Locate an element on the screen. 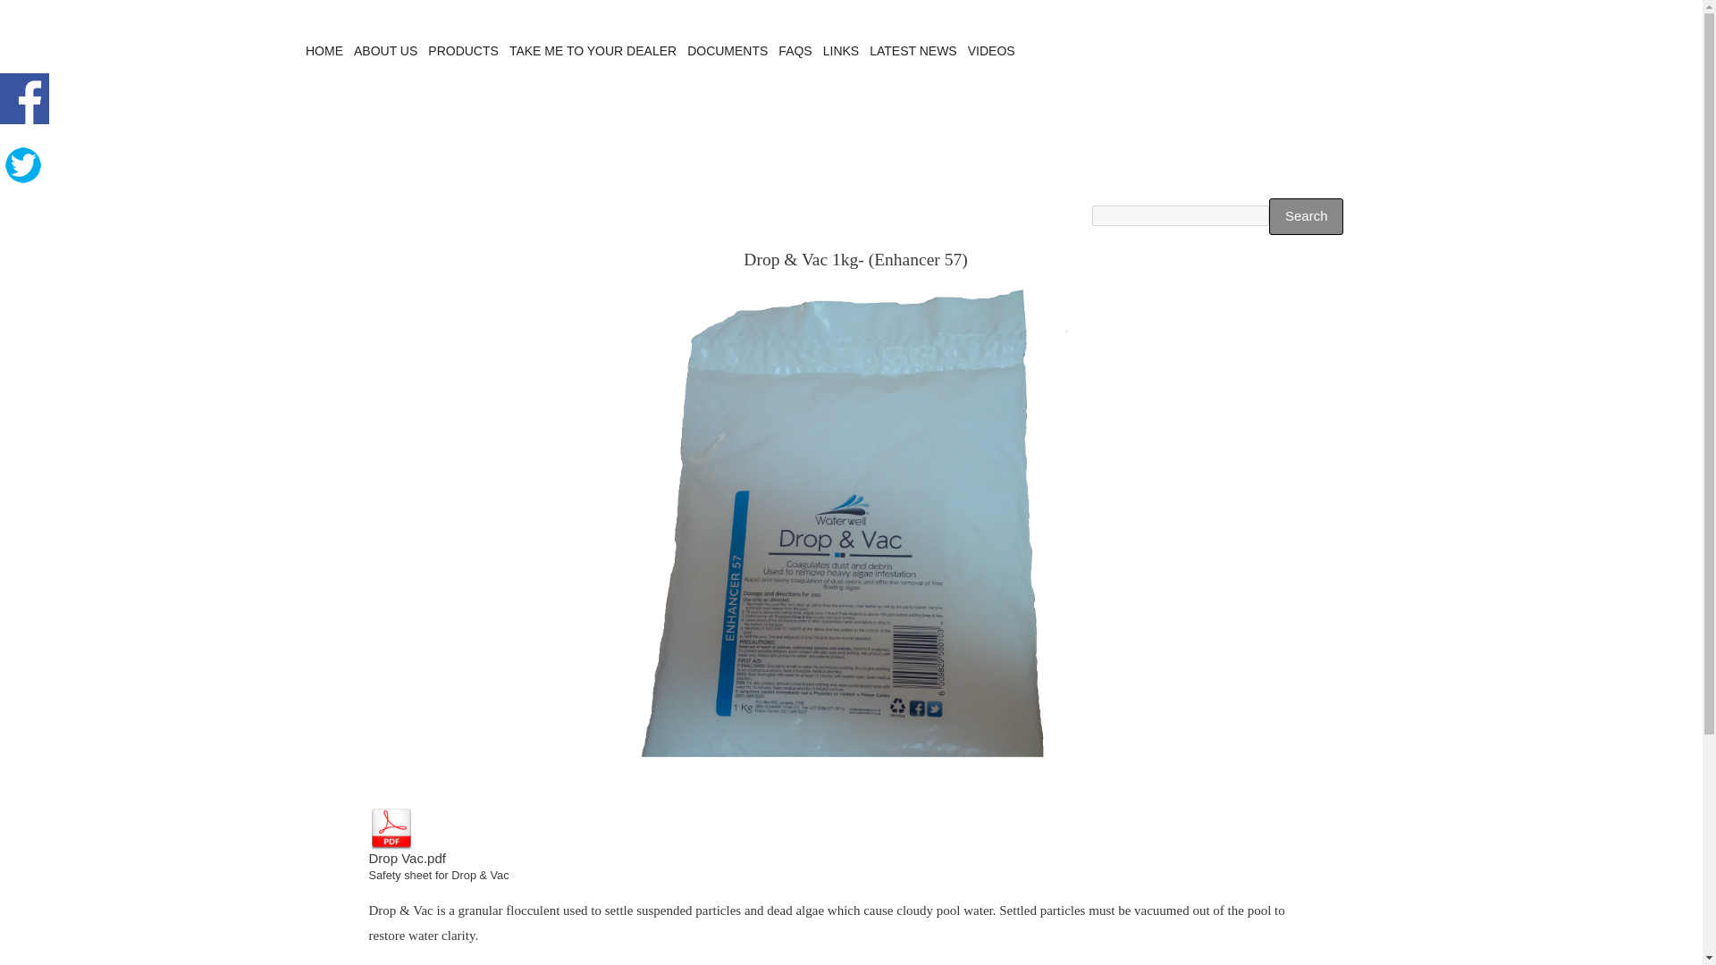 This screenshot has height=965, width=1716. CONTACT US is located at coordinates (1066, 52).